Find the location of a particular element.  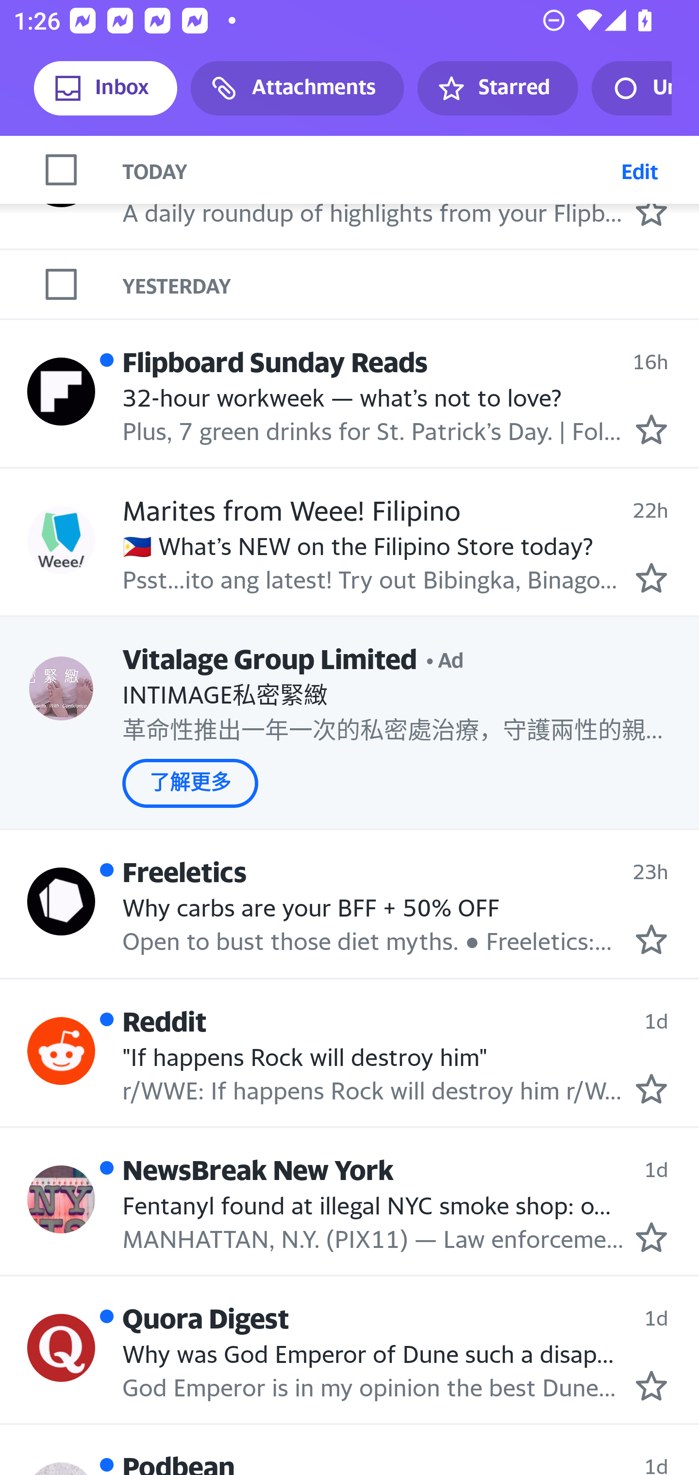

Profile
Reddit is located at coordinates (61, 1051).